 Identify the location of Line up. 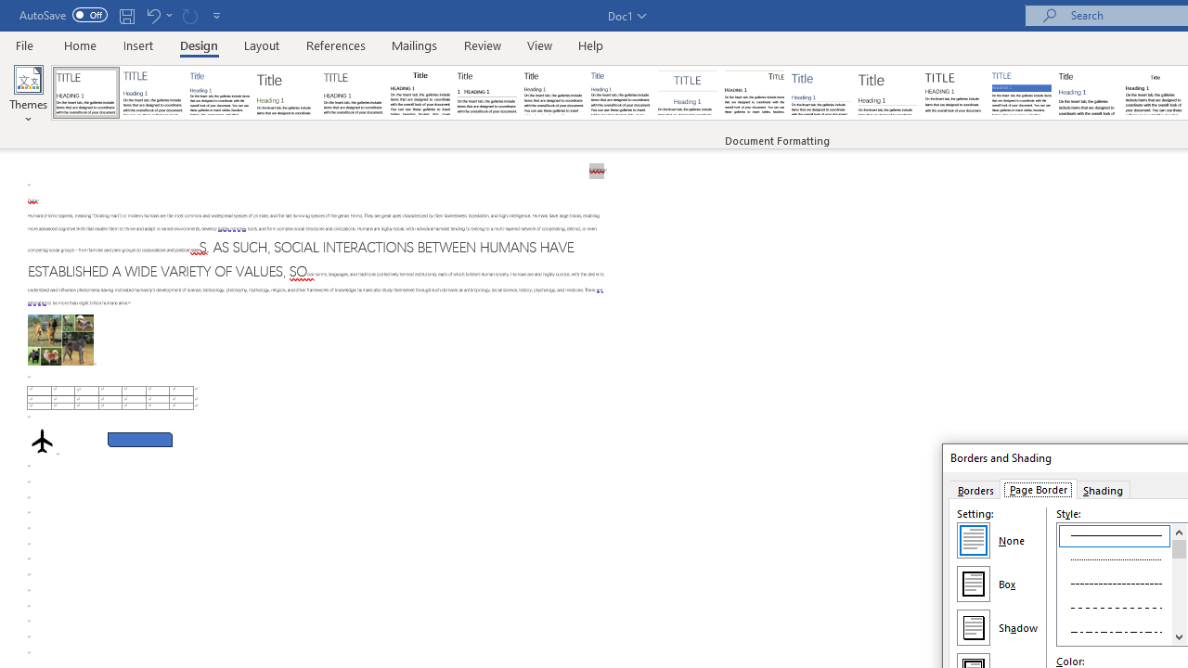
(1179, 532).